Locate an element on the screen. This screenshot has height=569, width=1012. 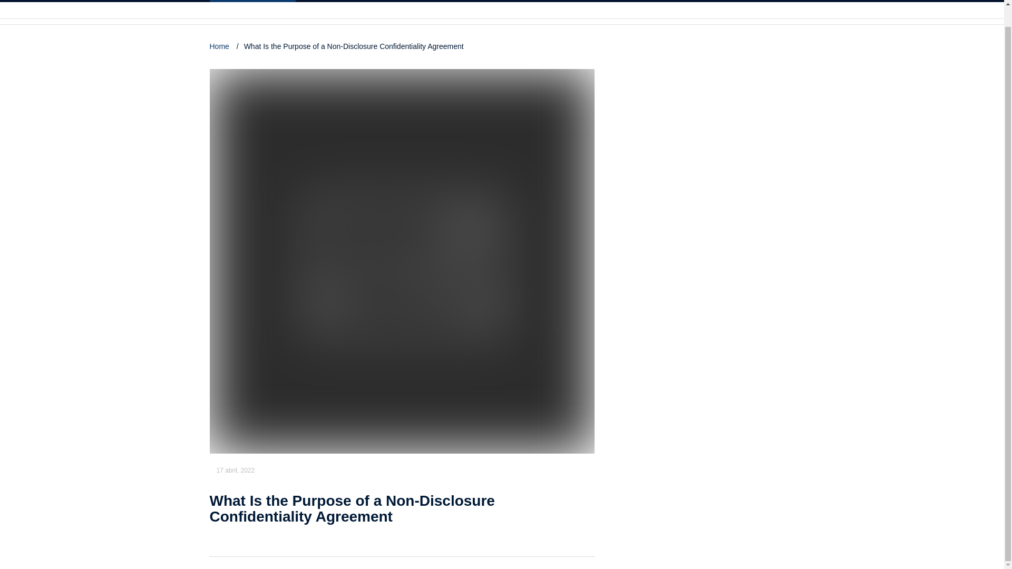
Home is located at coordinates (220, 46).